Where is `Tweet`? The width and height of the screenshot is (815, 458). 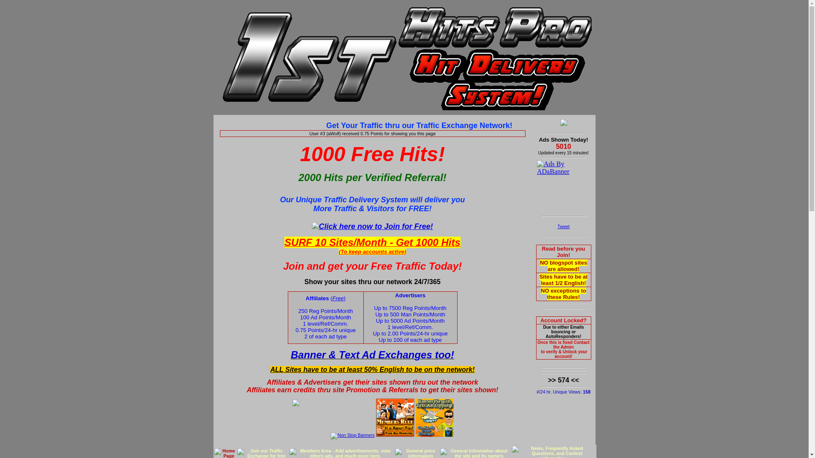
Tweet is located at coordinates (563, 226).